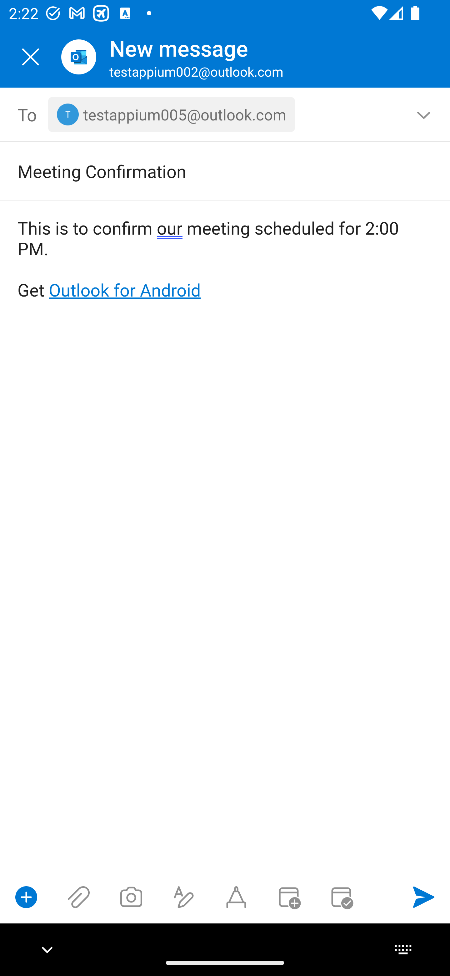 The image size is (450, 976). What do you see at coordinates (131, 897) in the screenshot?
I see `Take a photo` at bounding box center [131, 897].